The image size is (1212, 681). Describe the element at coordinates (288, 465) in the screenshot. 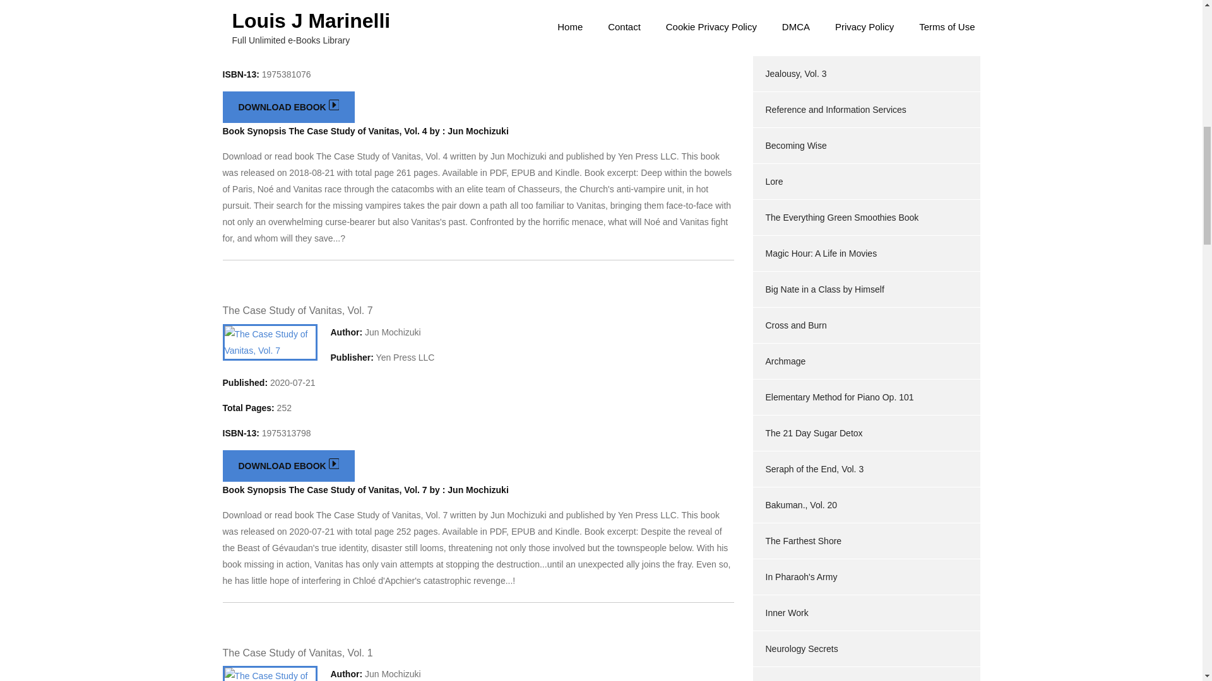

I see `DOWNLOAD EBOOK` at that location.